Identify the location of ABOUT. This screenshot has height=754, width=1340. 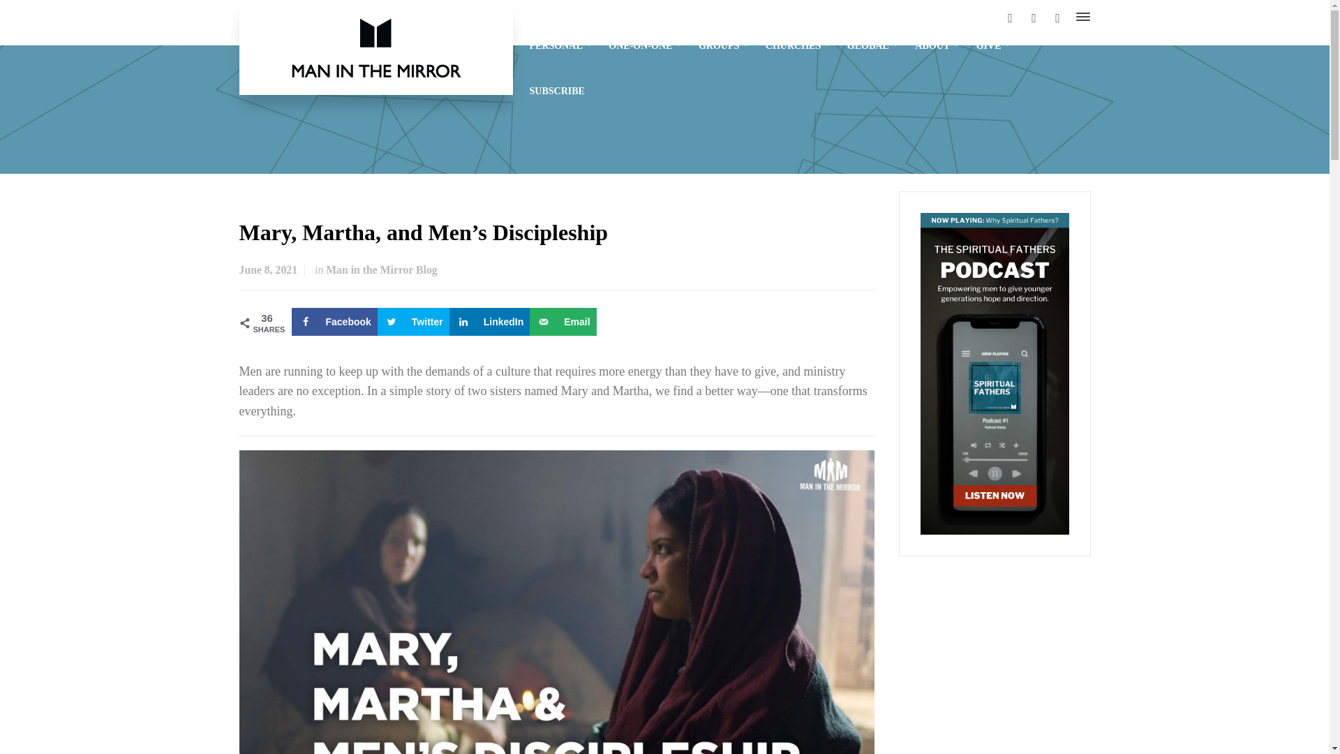
(937, 45).